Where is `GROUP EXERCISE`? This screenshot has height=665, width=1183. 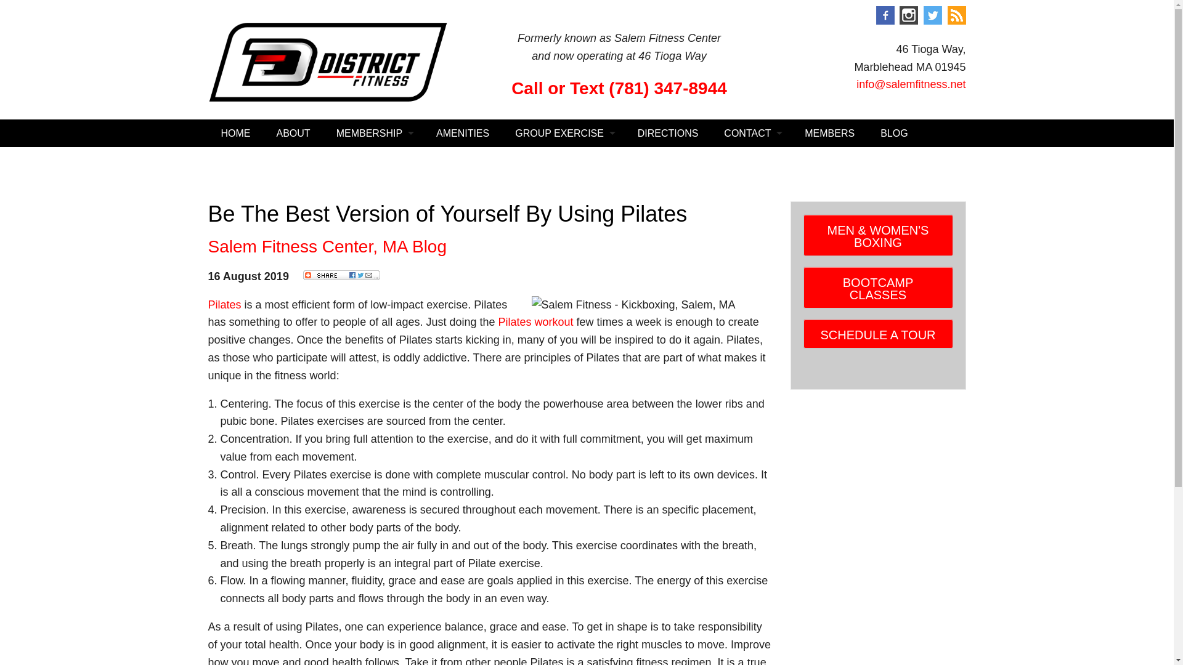
GROUP EXERCISE is located at coordinates (563, 133).